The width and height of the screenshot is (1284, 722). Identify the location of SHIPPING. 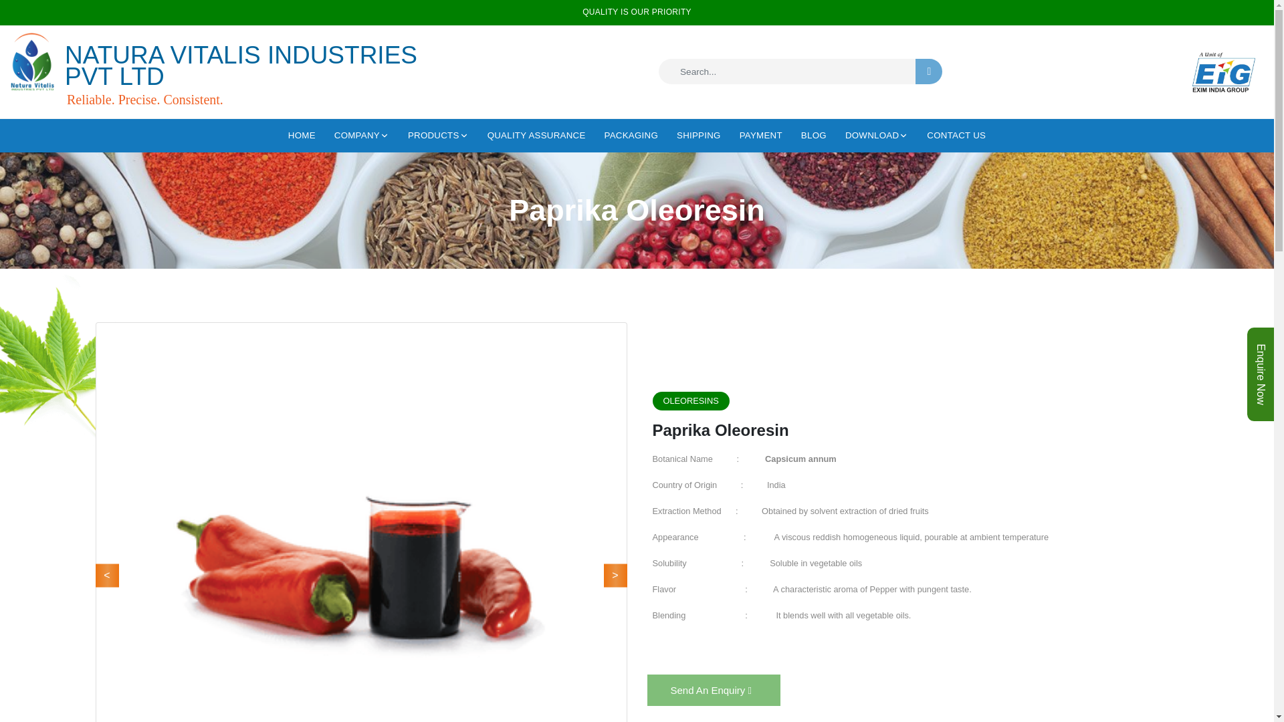
(698, 135).